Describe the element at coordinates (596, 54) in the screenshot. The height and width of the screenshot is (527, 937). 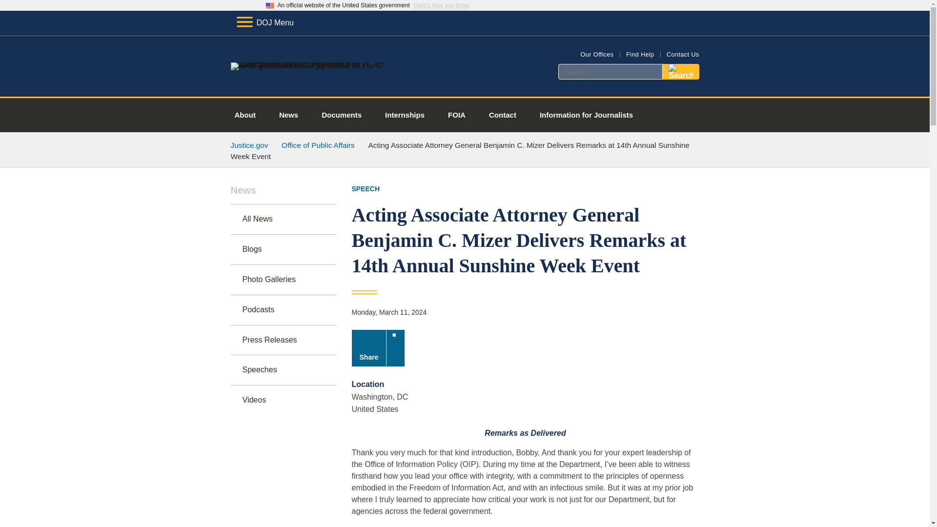
I see `Our Offices` at that location.